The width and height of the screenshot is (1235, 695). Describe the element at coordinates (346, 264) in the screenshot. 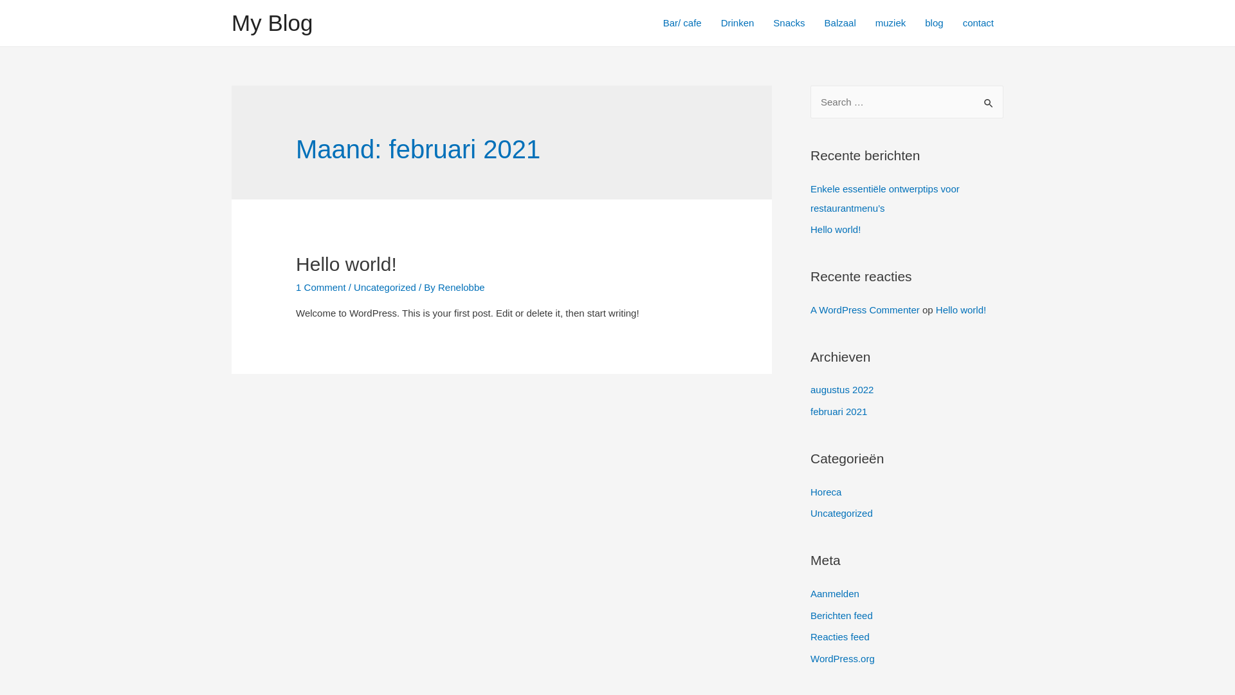

I see `Hello world!` at that location.